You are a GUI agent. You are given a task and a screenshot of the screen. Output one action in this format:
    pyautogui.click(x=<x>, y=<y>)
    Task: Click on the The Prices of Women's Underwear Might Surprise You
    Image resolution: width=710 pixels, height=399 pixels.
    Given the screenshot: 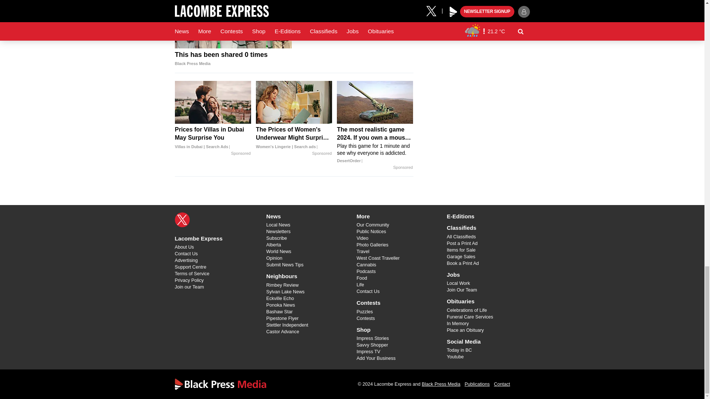 What is the action you would take?
    pyautogui.click(x=294, y=138)
    